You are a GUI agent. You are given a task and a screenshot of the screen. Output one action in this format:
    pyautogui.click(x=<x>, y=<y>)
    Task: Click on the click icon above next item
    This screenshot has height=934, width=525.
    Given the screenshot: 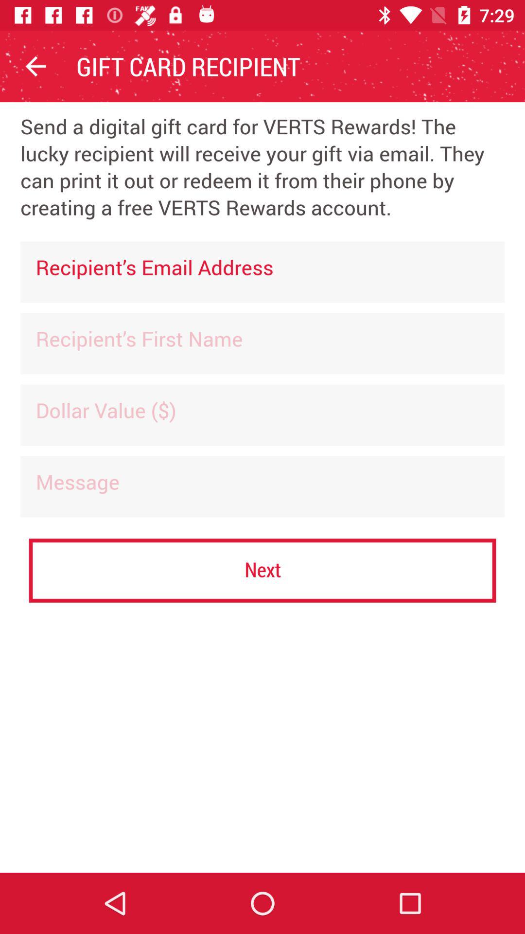 What is the action you would take?
    pyautogui.click(x=262, y=486)
    